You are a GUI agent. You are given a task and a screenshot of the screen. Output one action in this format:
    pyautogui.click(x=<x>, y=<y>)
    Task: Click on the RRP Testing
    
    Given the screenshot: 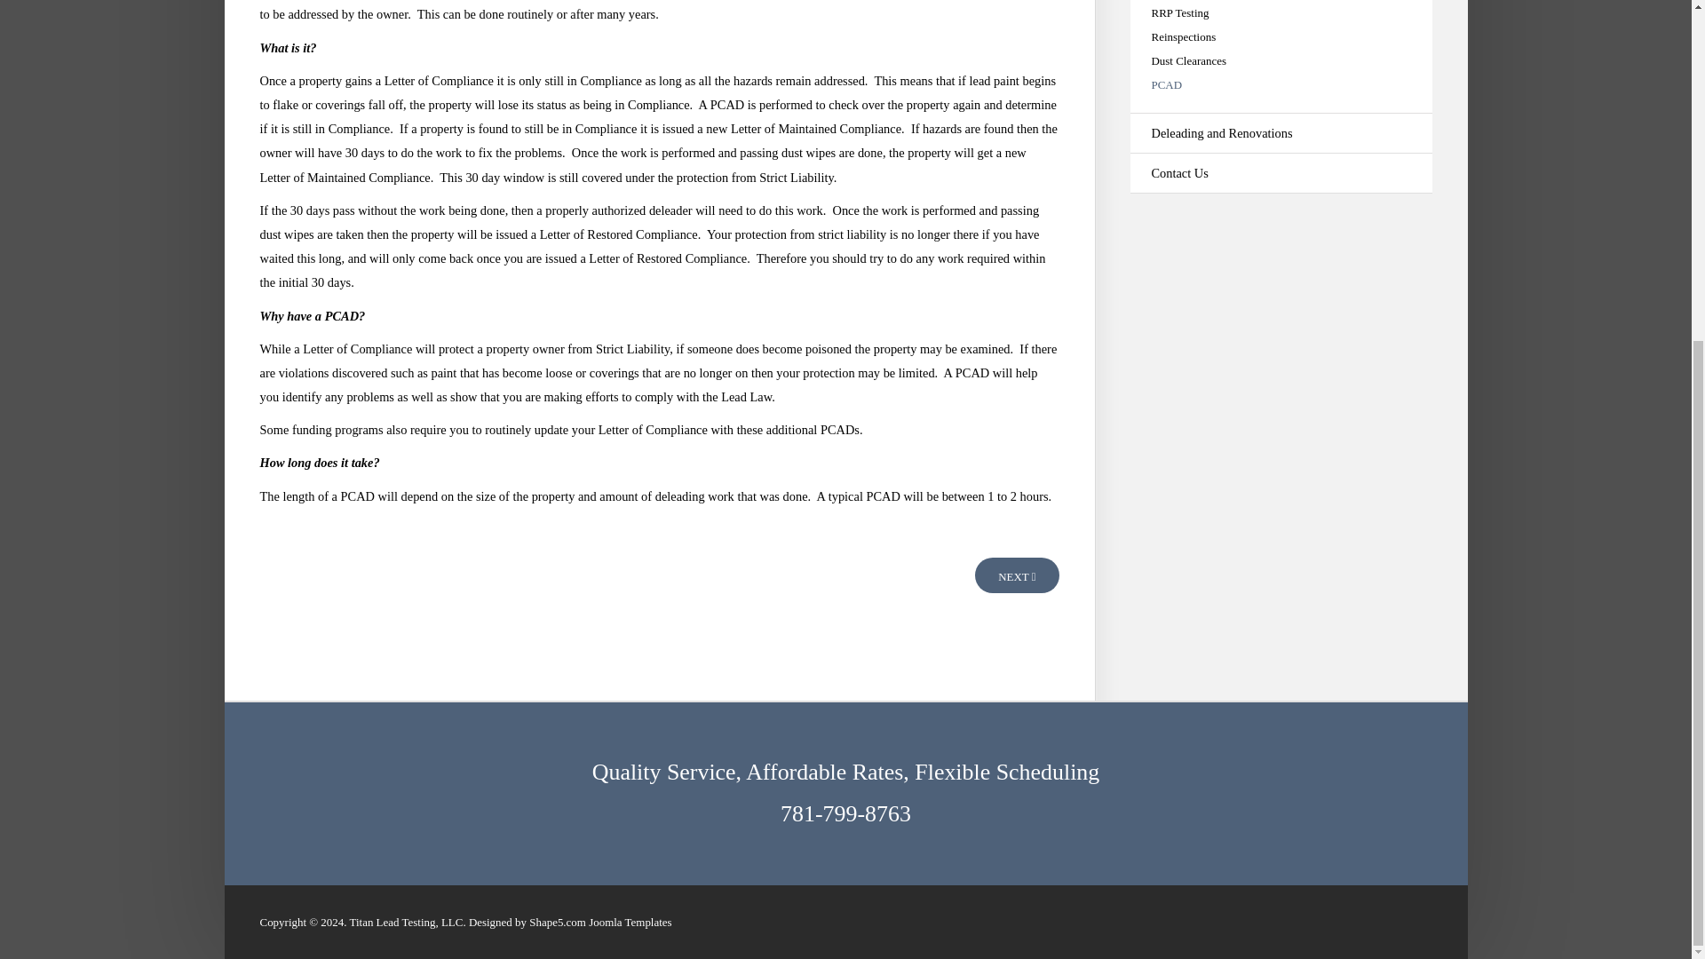 What is the action you would take?
    pyautogui.click(x=1281, y=12)
    